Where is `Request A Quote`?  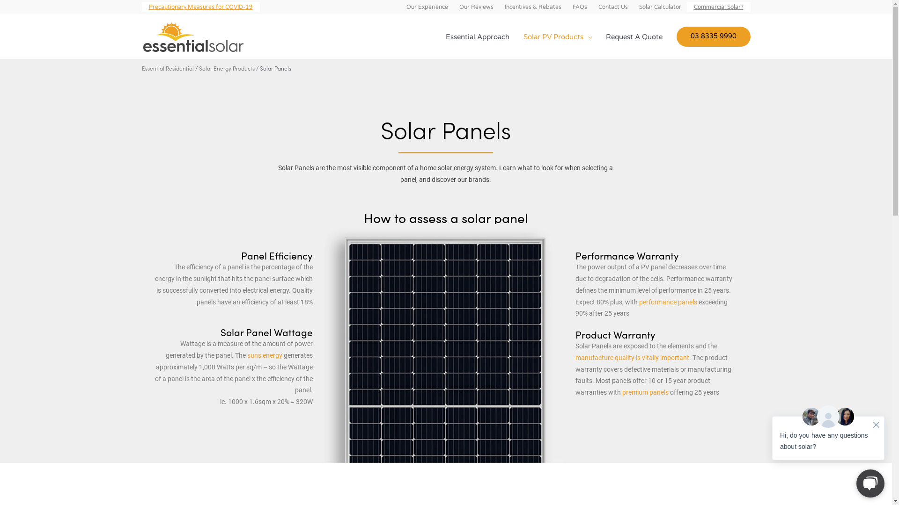
Request A Quote is located at coordinates (634, 36).